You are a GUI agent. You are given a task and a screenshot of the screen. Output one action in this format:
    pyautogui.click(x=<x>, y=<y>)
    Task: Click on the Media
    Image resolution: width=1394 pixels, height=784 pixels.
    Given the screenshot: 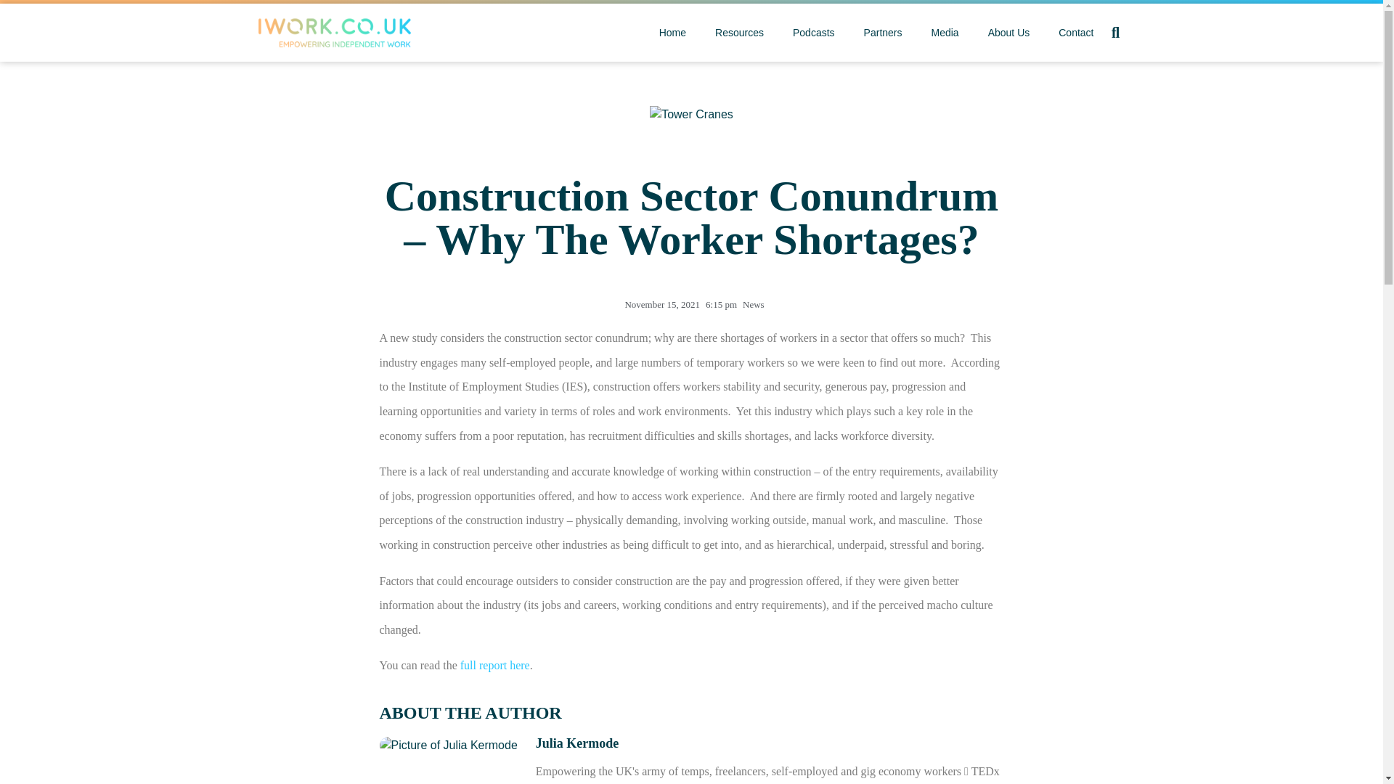 What is the action you would take?
    pyautogui.click(x=938, y=32)
    